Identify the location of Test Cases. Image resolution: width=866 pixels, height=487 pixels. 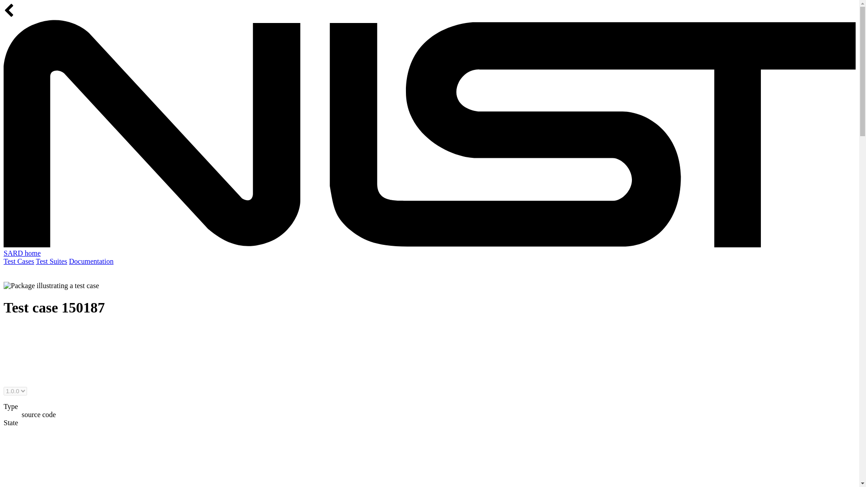
(19, 261).